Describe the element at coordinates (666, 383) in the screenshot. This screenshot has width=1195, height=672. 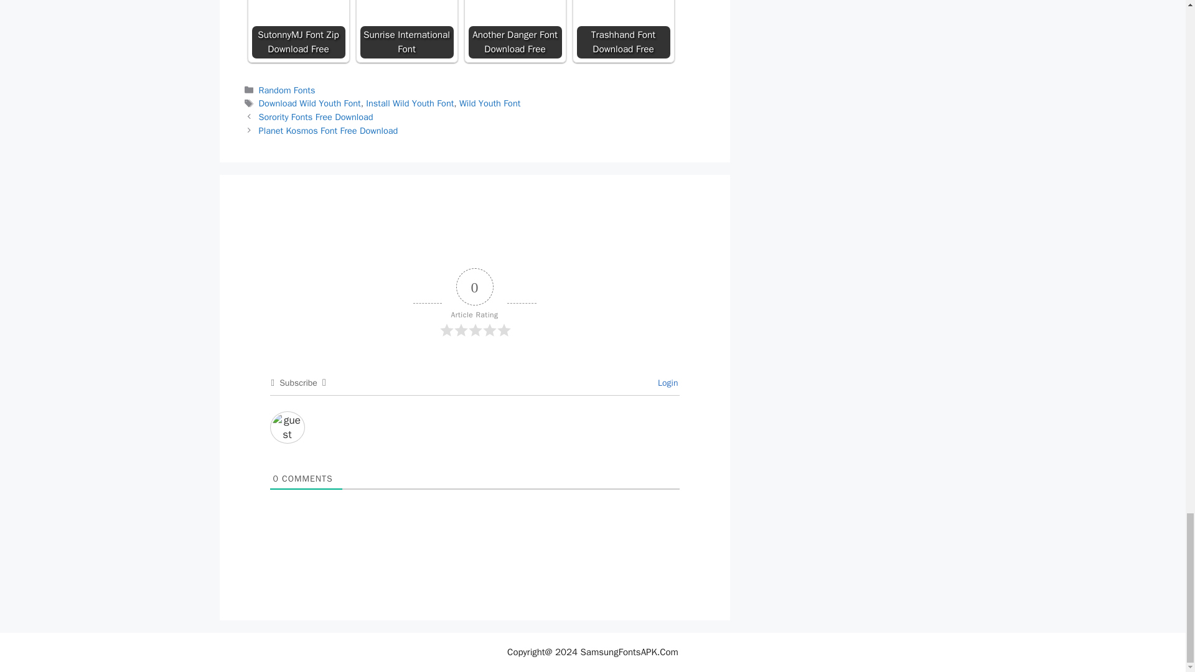
I see `Login` at that location.